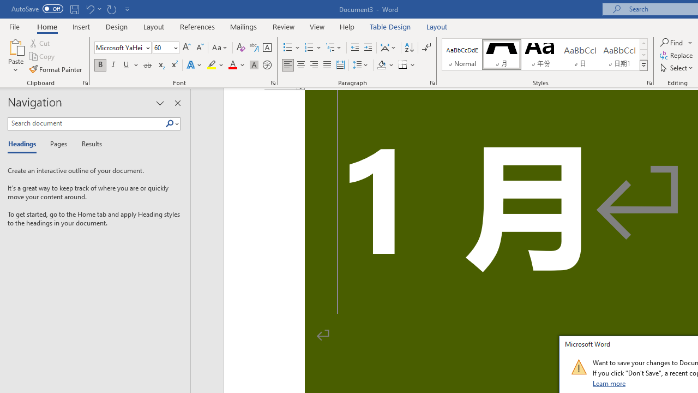 This screenshot has width=698, height=393. What do you see at coordinates (273, 83) in the screenshot?
I see `Font...` at bounding box center [273, 83].